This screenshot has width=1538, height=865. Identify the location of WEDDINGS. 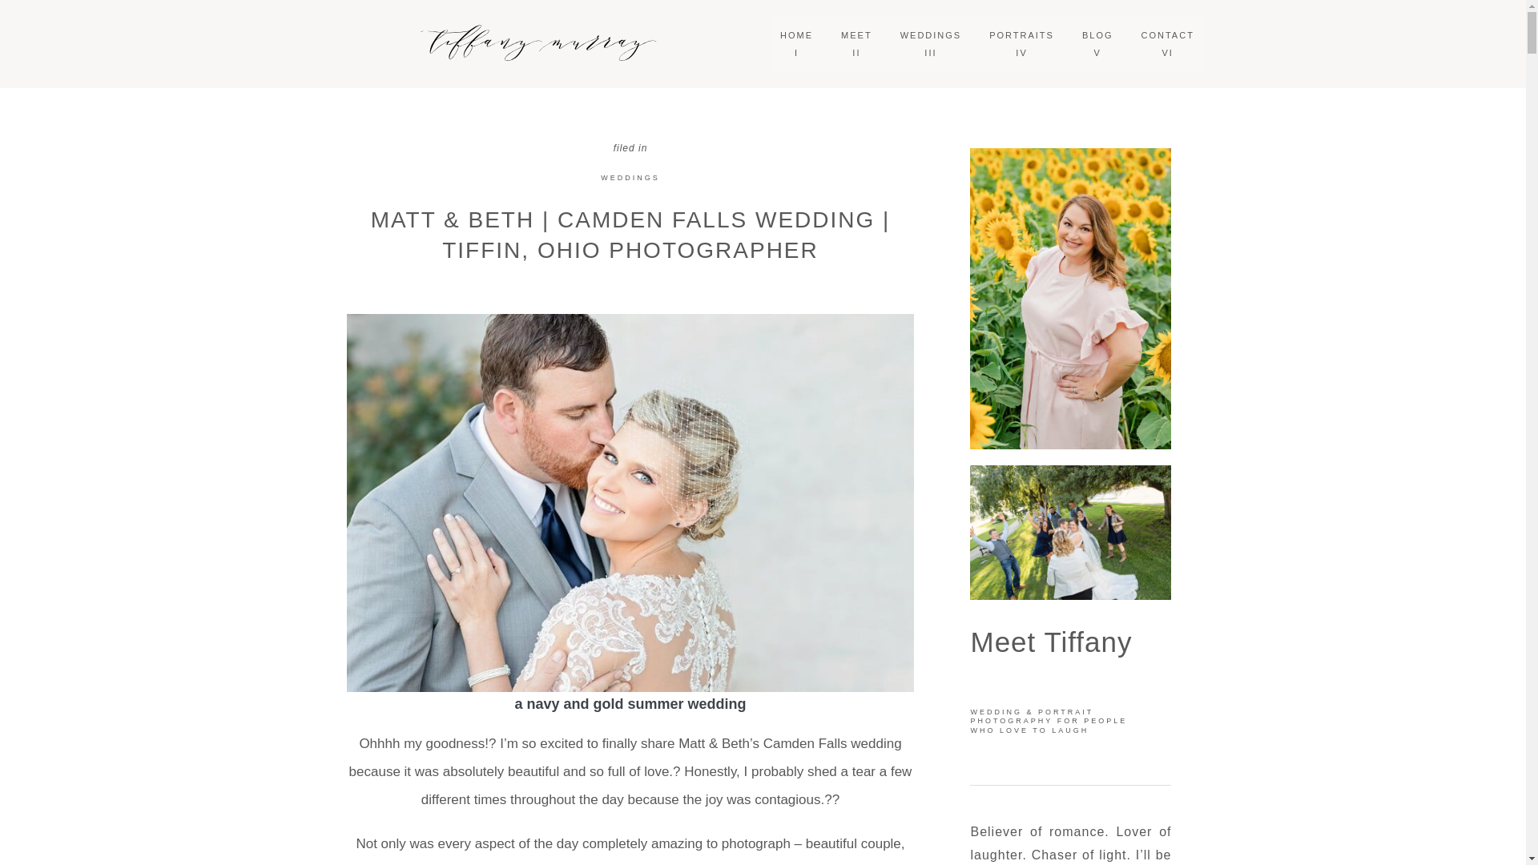
(1168, 43).